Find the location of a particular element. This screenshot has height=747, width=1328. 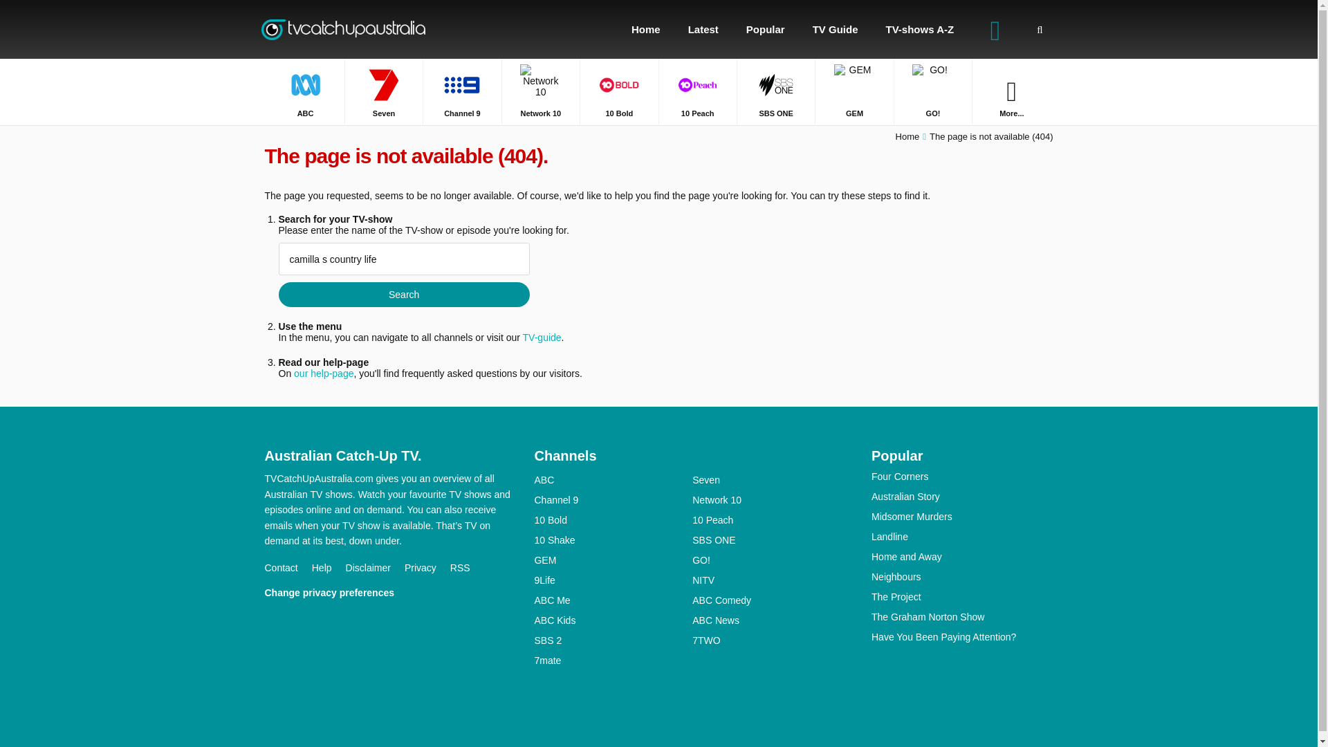

10 Peach is located at coordinates (697, 91).